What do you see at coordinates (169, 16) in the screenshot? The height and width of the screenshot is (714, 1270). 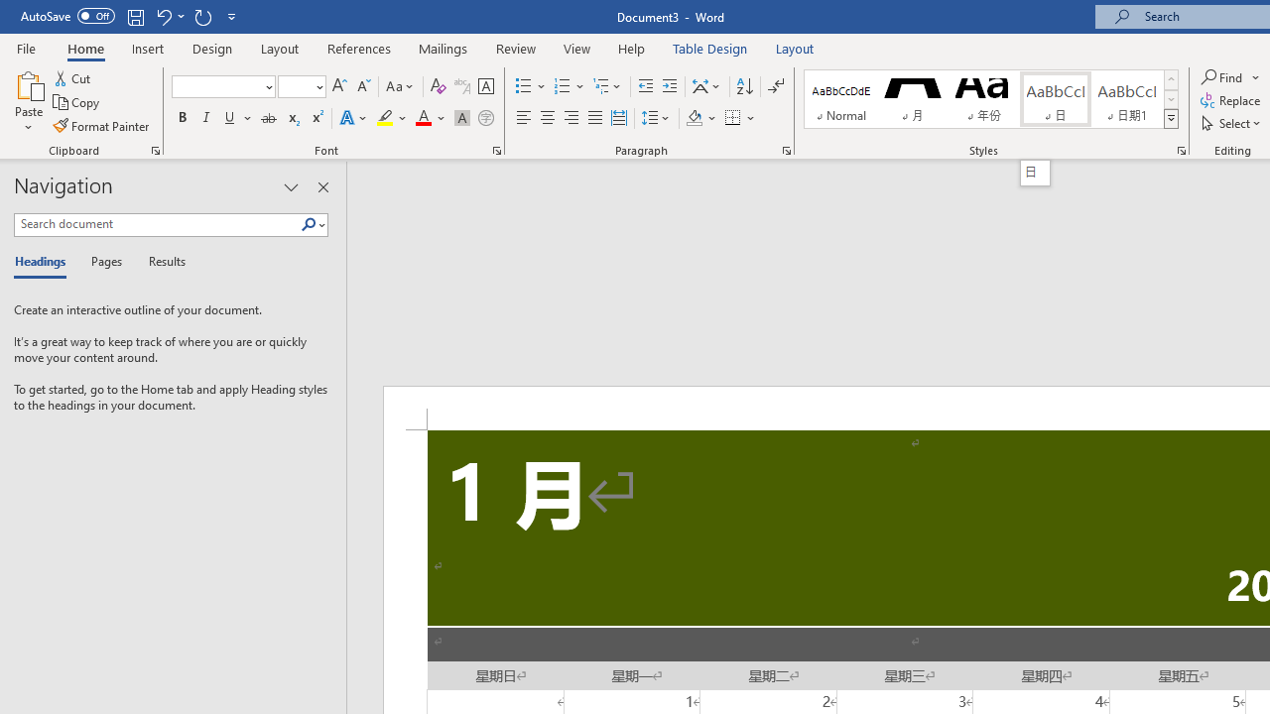 I see `Undo Text Fill Effect` at bounding box center [169, 16].